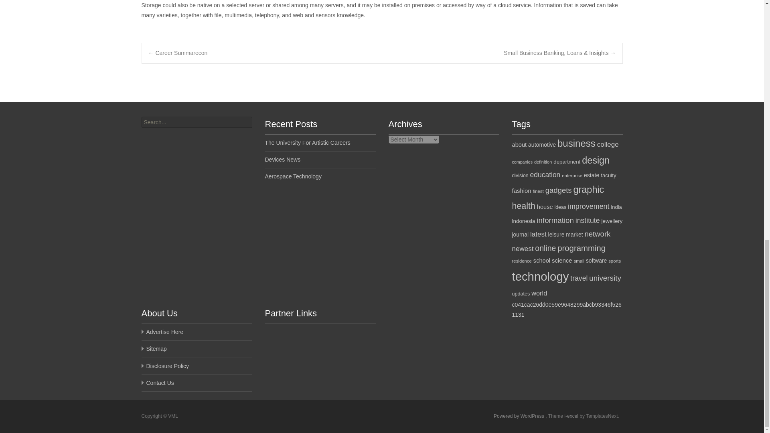 This screenshot has width=770, height=433. What do you see at coordinates (282, 160) in the screenshot?
I see `Devices News` at bounding box center [282, 160].